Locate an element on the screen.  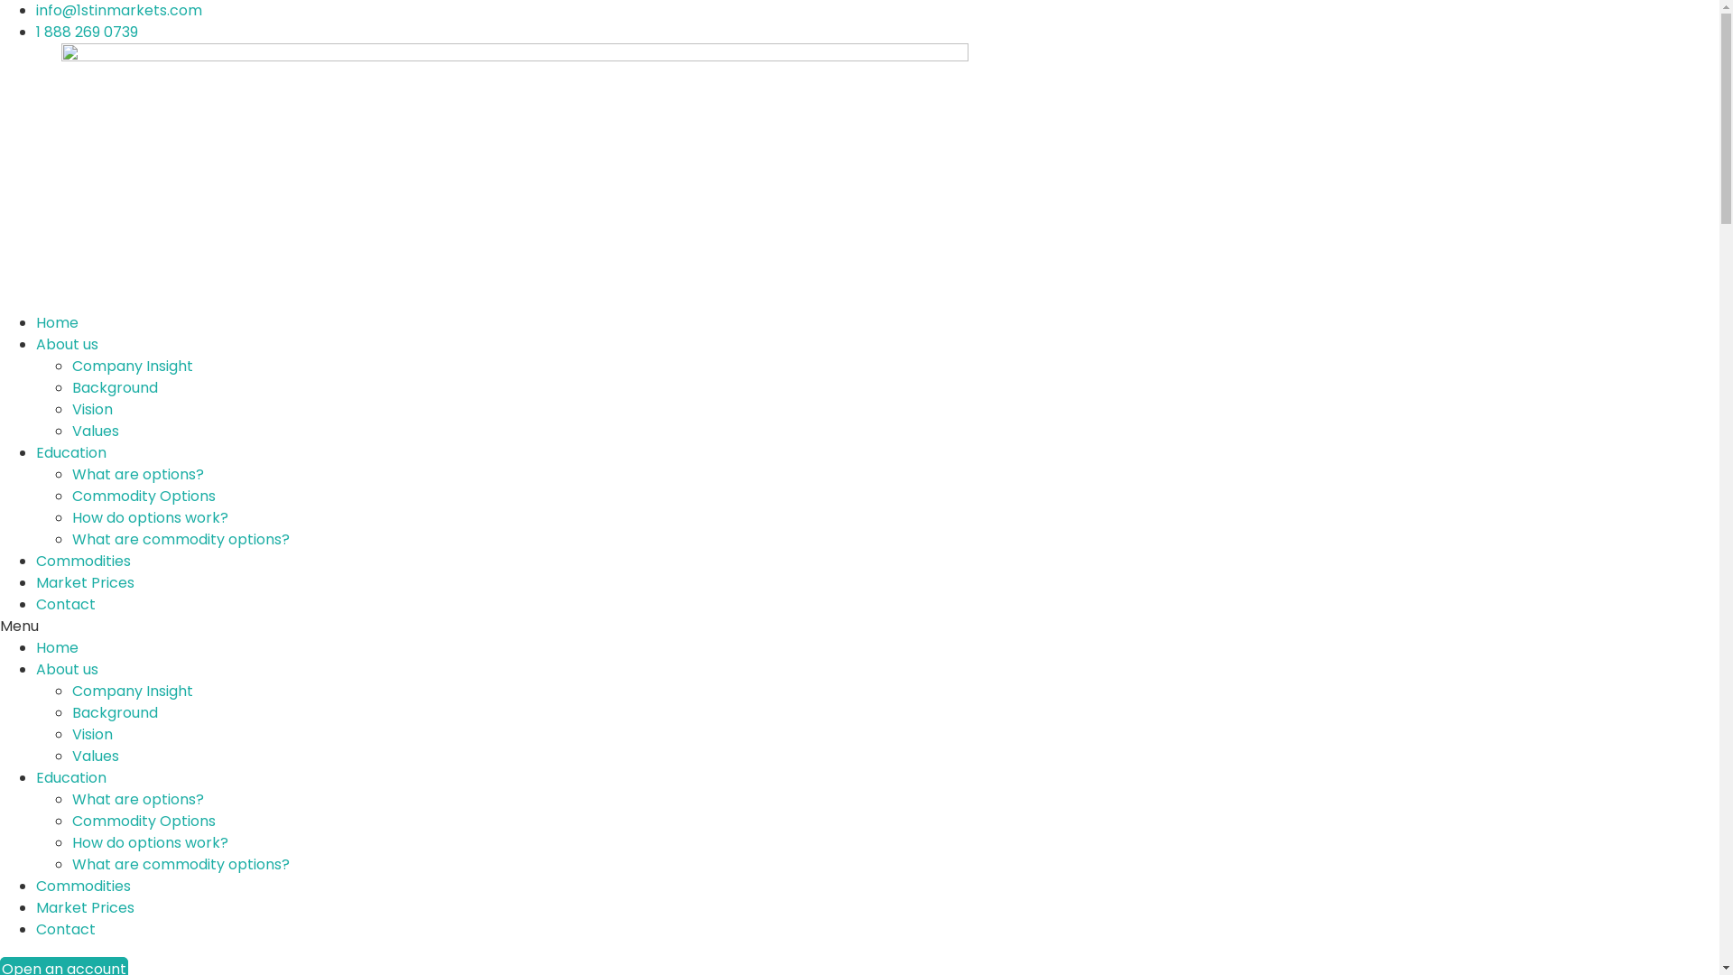
What are commodity options? is located at coordinates (181, 540).